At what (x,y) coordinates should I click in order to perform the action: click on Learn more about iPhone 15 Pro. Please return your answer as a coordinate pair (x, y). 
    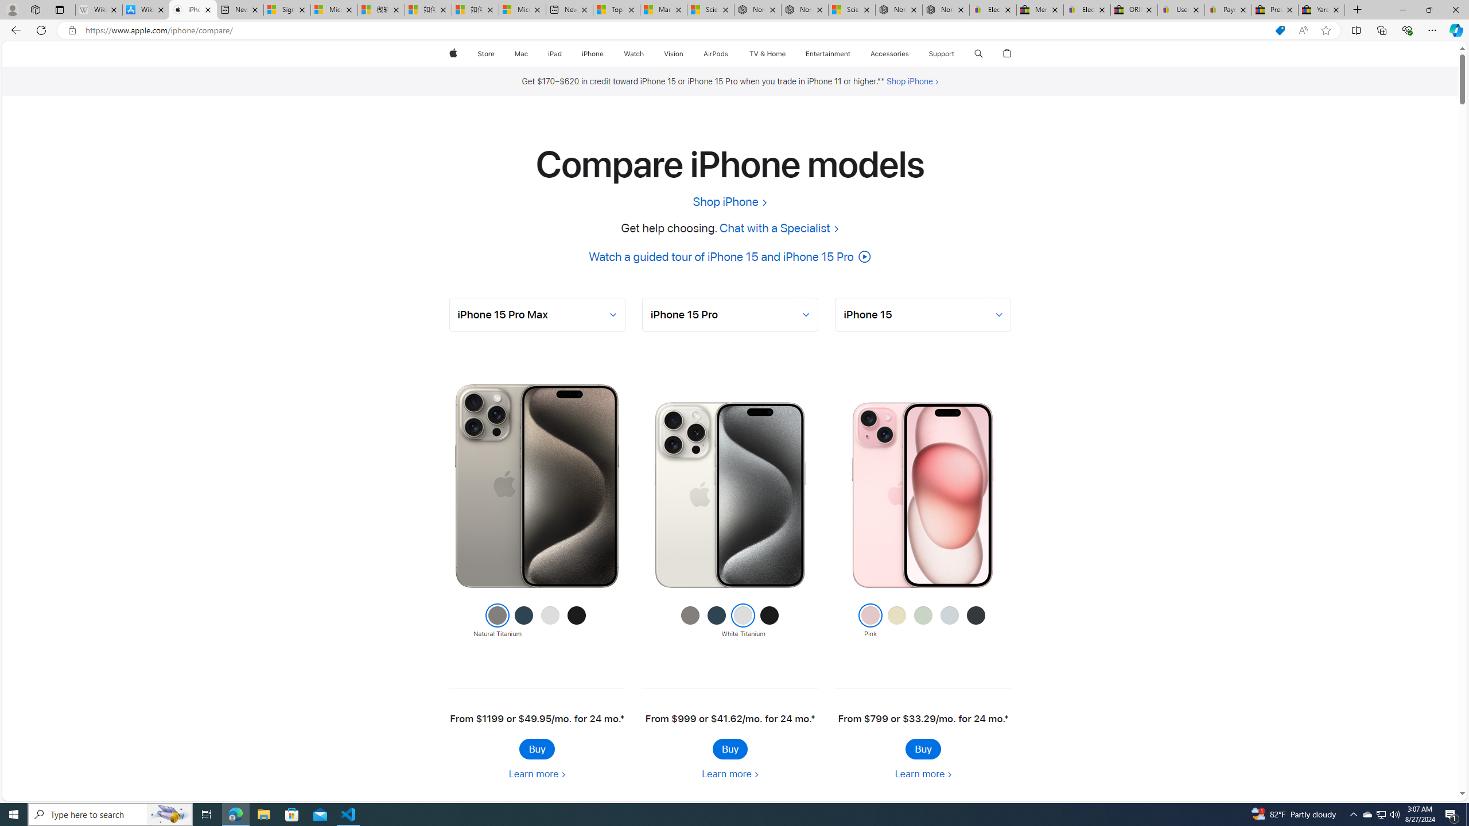
    Looking at the image, I should click on (730, 774).